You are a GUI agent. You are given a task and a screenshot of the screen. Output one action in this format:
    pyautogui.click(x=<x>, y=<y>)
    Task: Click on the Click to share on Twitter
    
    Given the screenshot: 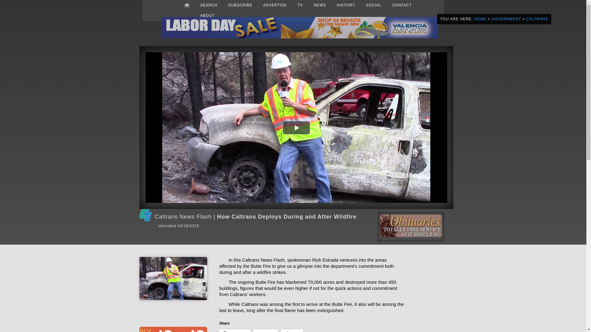 What is the action you would take?
    pyautogui.click(x=265, y=331)
    